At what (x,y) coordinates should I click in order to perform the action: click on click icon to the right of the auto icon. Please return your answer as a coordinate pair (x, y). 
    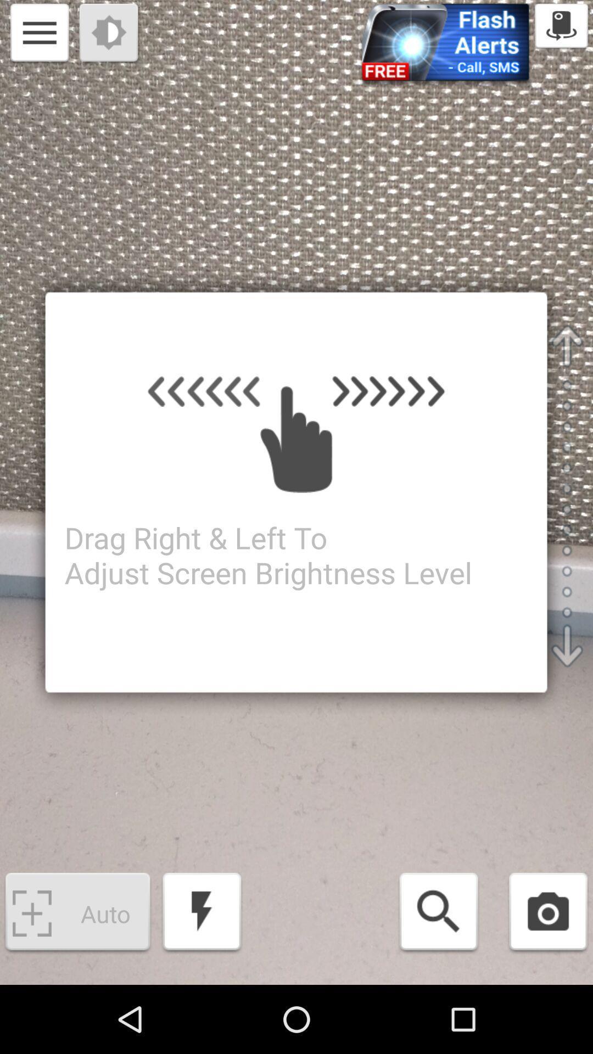
    Looking at the image, I should click on (202, 913).